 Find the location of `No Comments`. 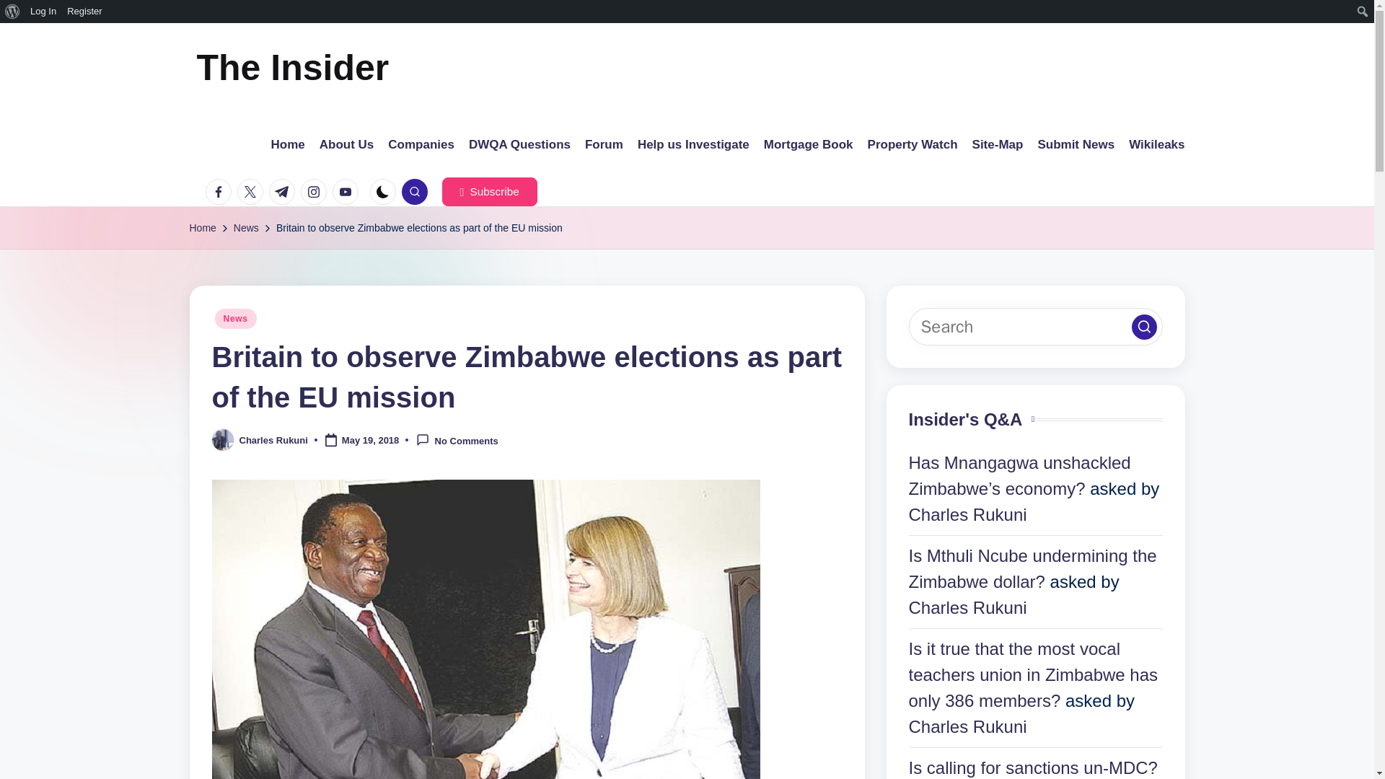

No Comments is located at coordinates (457, 440).